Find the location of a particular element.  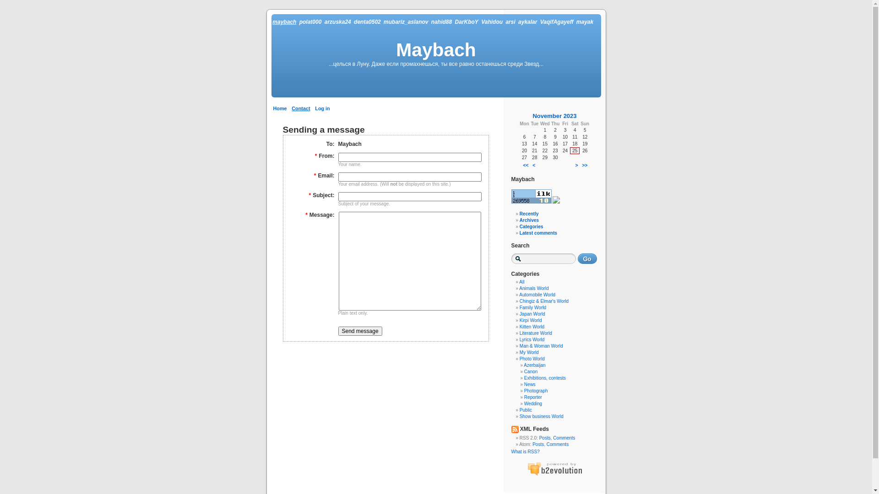

Chingiz & Elmar's World is located at coordinates (544, 301).